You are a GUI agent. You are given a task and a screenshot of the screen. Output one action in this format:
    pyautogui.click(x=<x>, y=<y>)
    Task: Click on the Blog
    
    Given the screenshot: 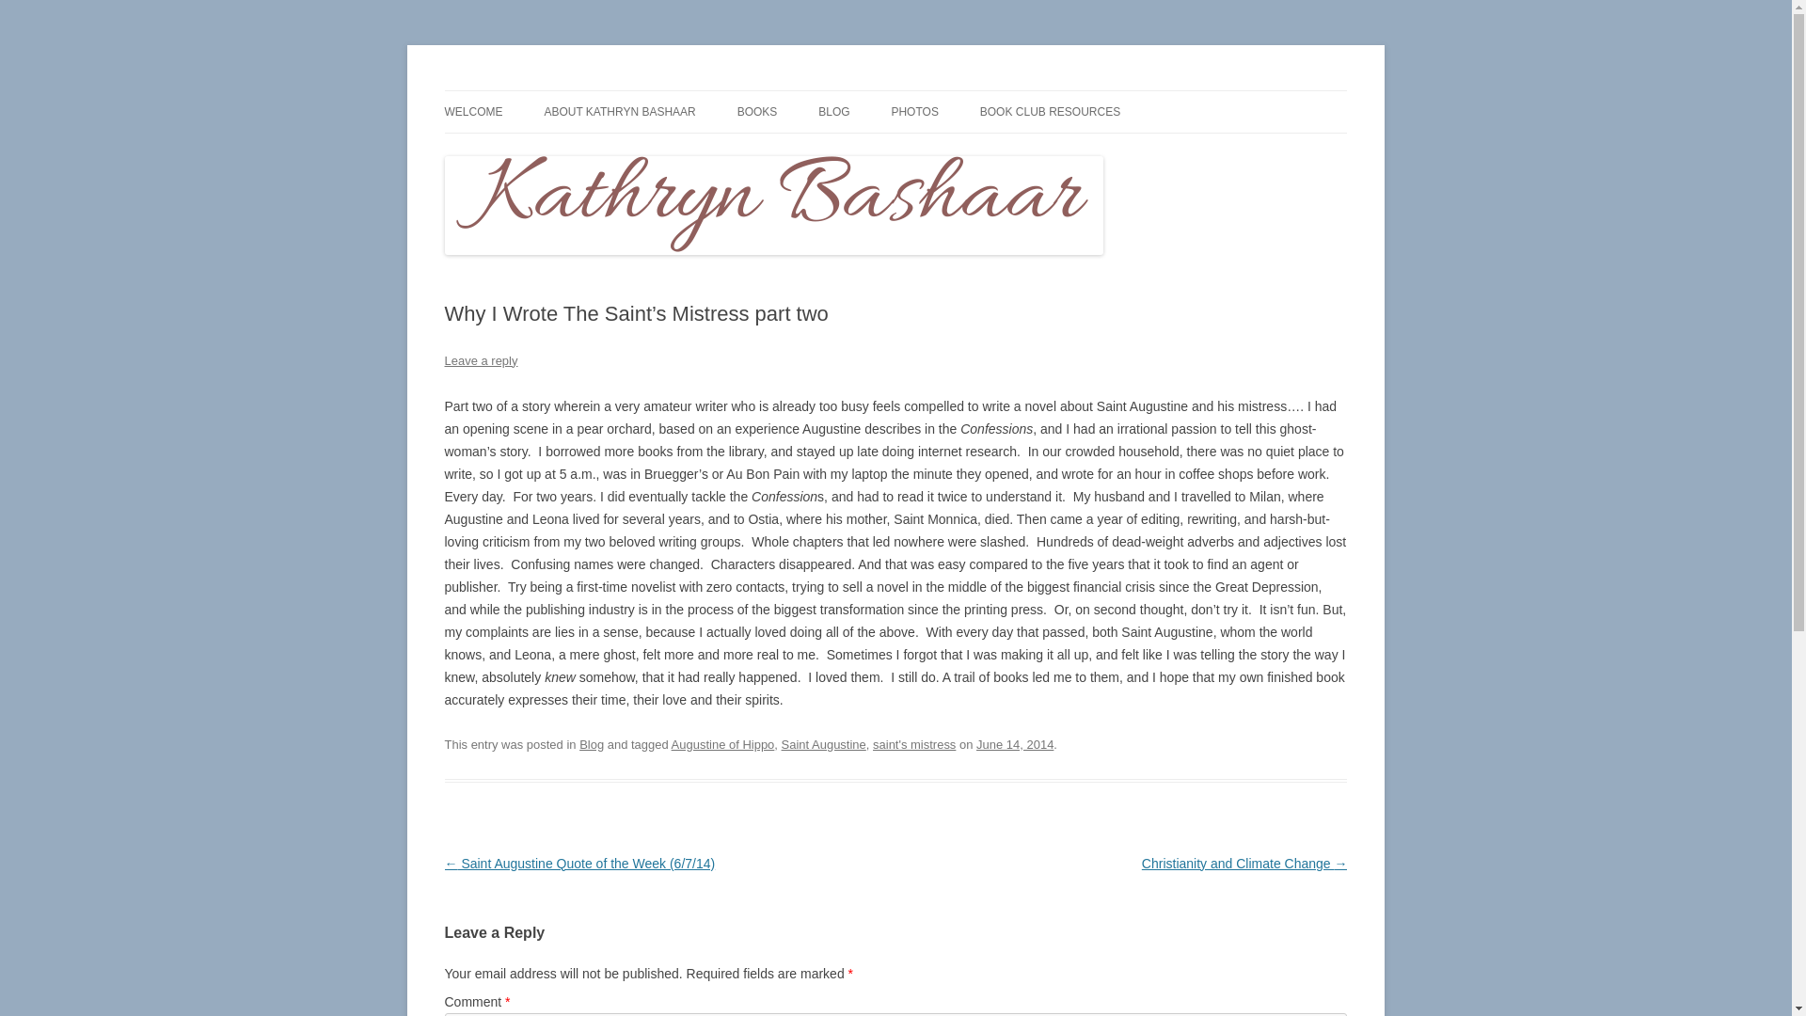 What is the action you would take?
    pyautogui.click(x=591, y=745)
    